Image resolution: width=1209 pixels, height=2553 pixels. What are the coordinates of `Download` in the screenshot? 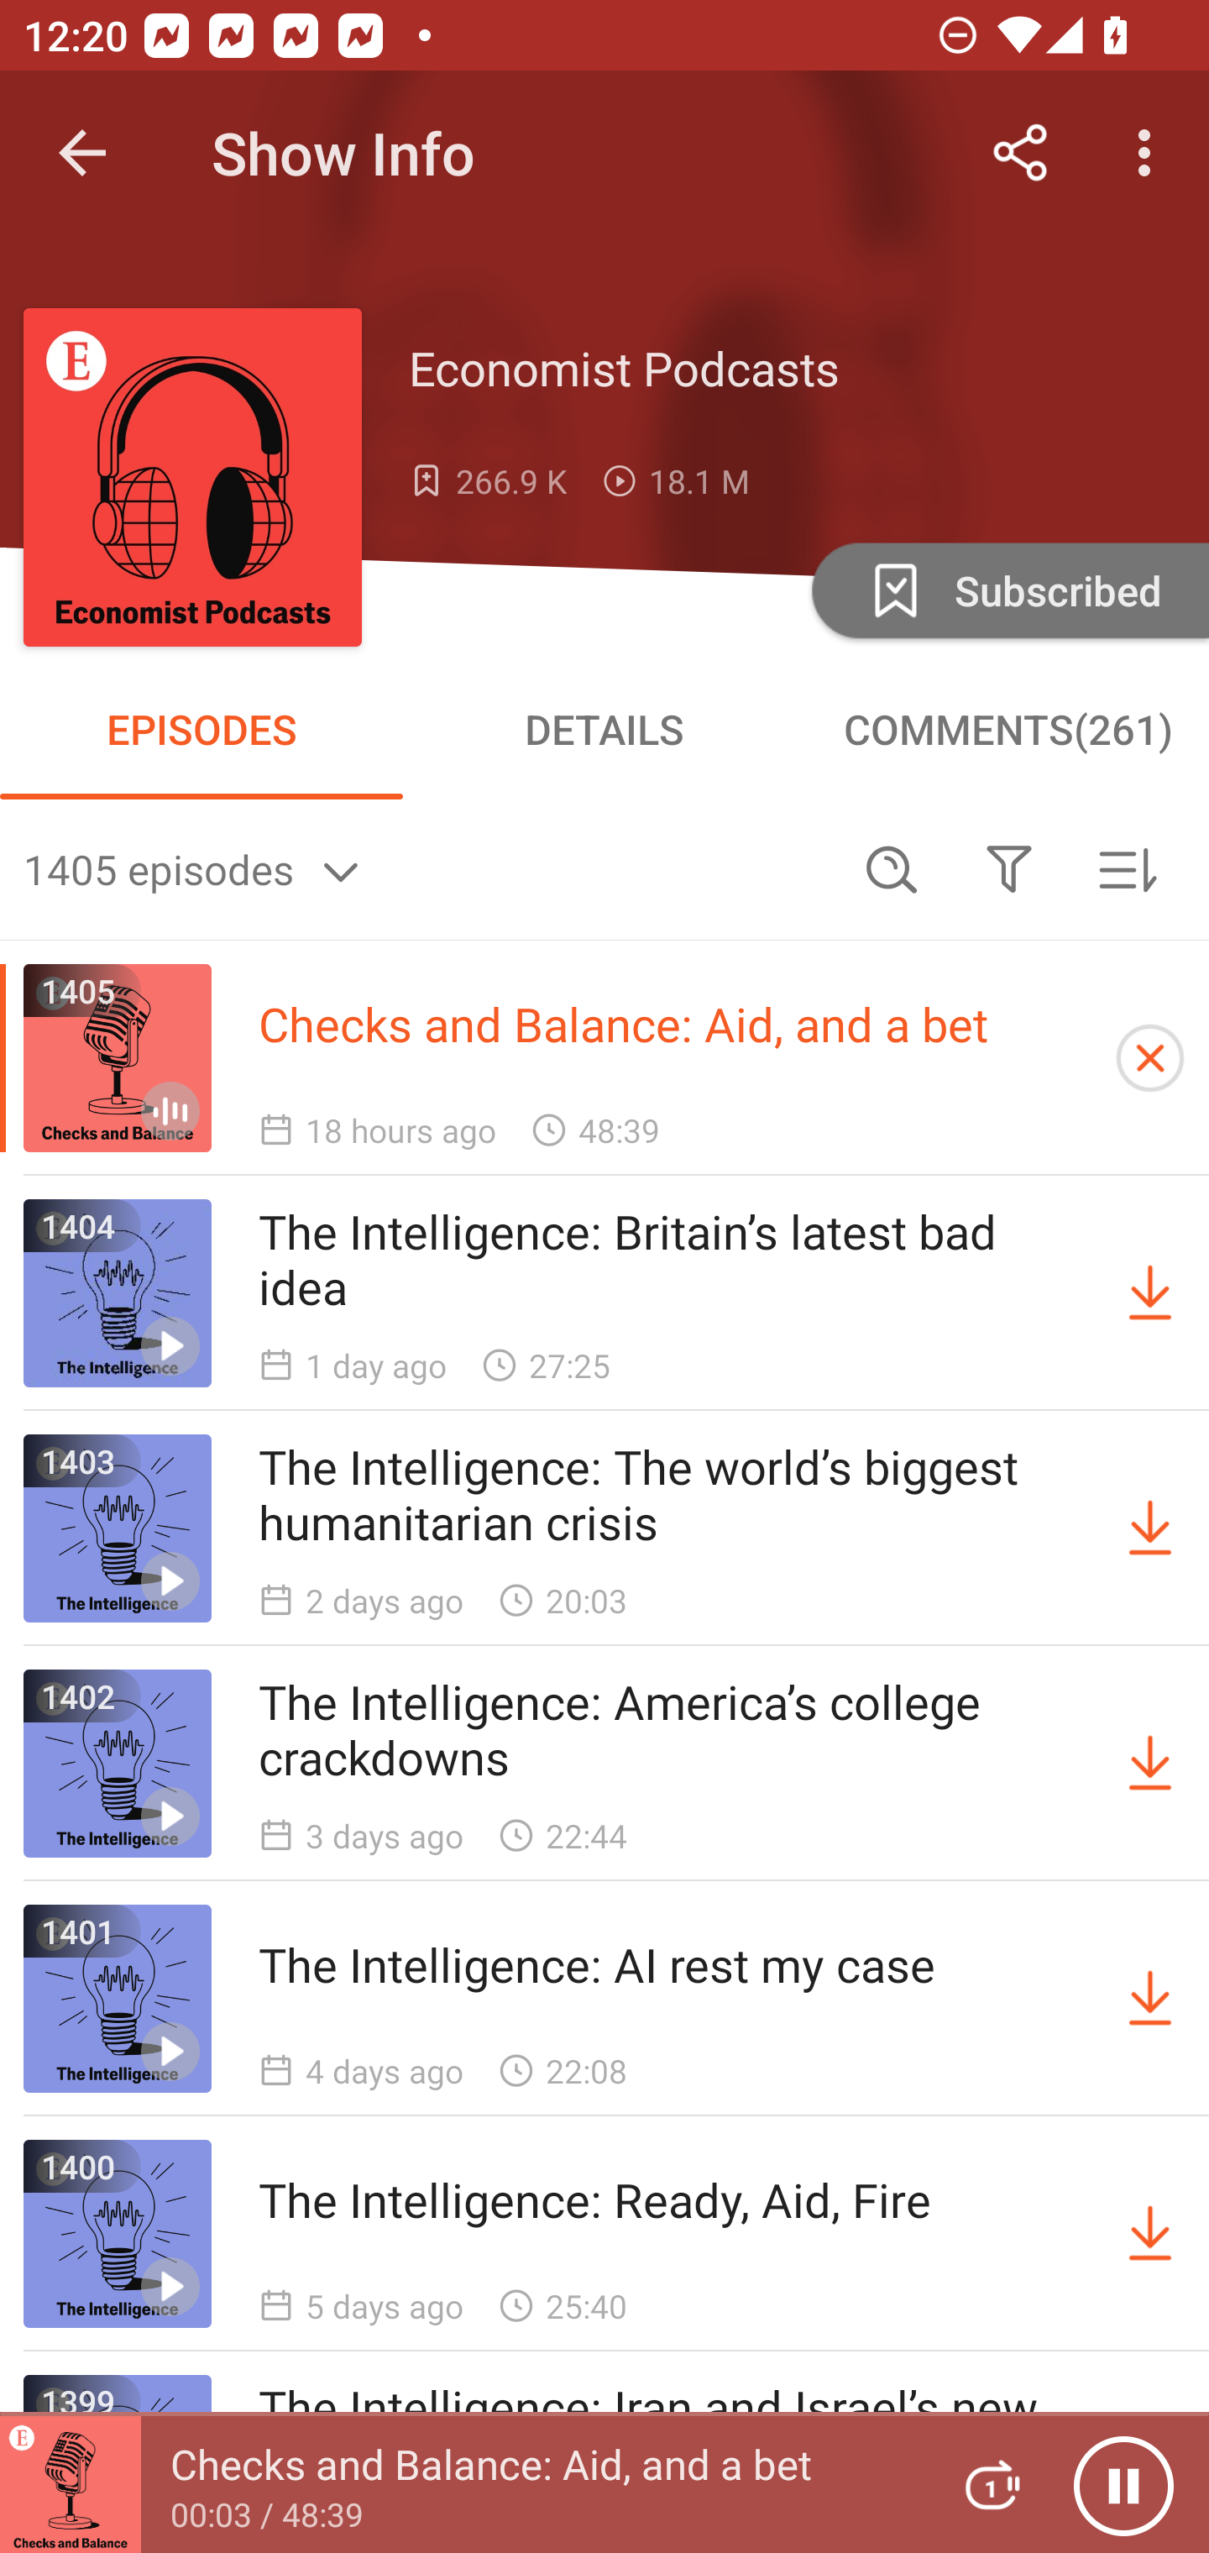 It's located at (1150, 1292).